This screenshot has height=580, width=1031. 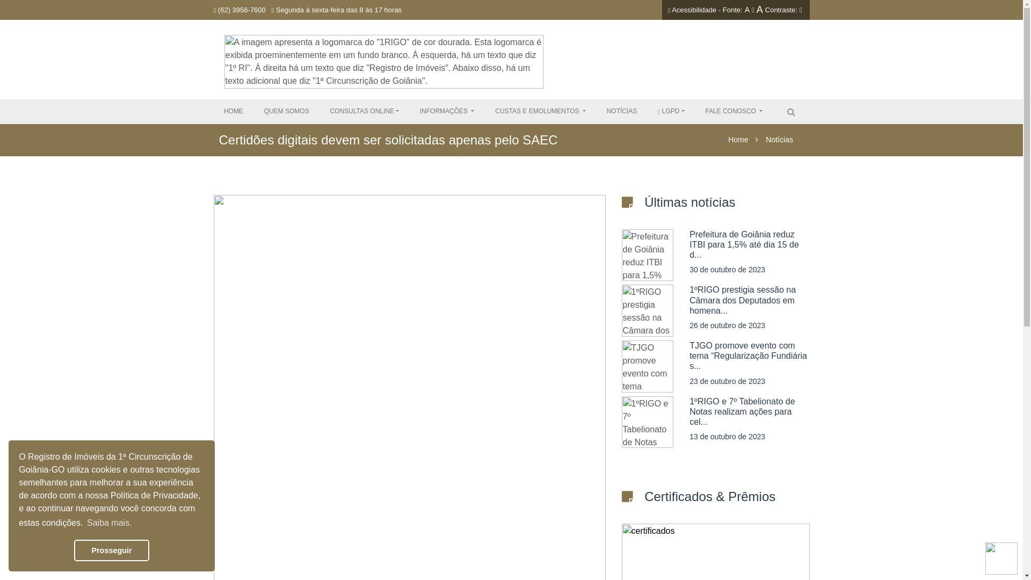 I want to click on Prosseguir, so click(x=112, y=550).